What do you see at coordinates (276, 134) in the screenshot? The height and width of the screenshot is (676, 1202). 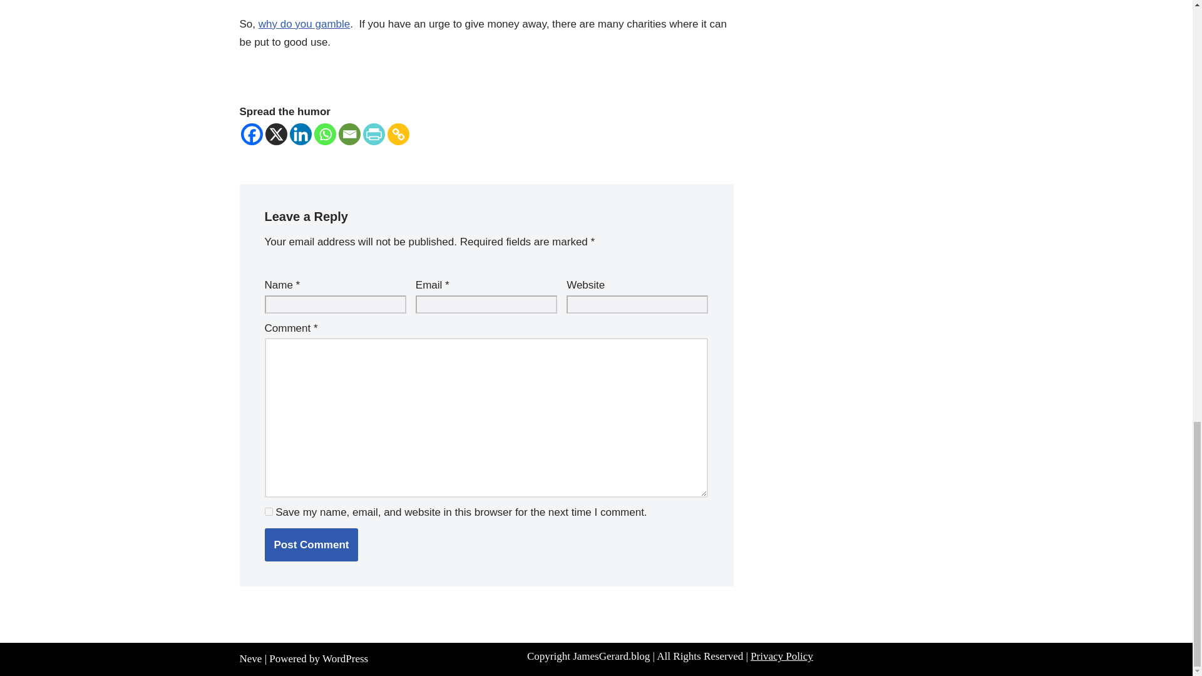 I see `X` at bounding box center [276, 134].